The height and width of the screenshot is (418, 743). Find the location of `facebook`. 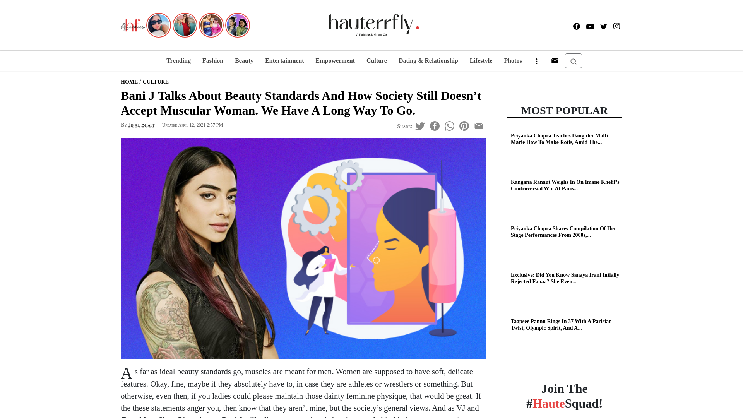

facebook is located at coordinates (577, 27).